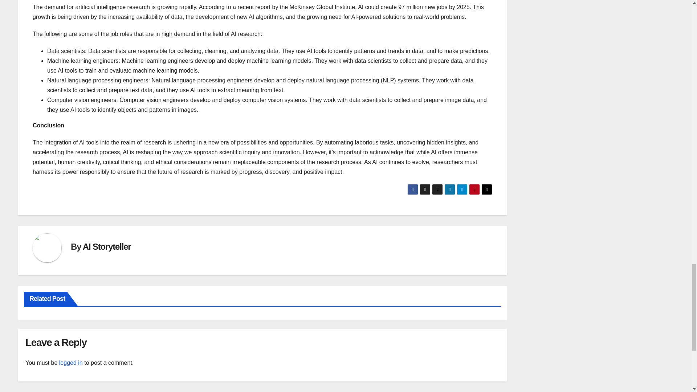 The width and height of the screenshot is (697, 392). What do you see at coordinates (107, 247) in the screenshot?
I see `AI Storyteller` at bounding box center [107, 247].